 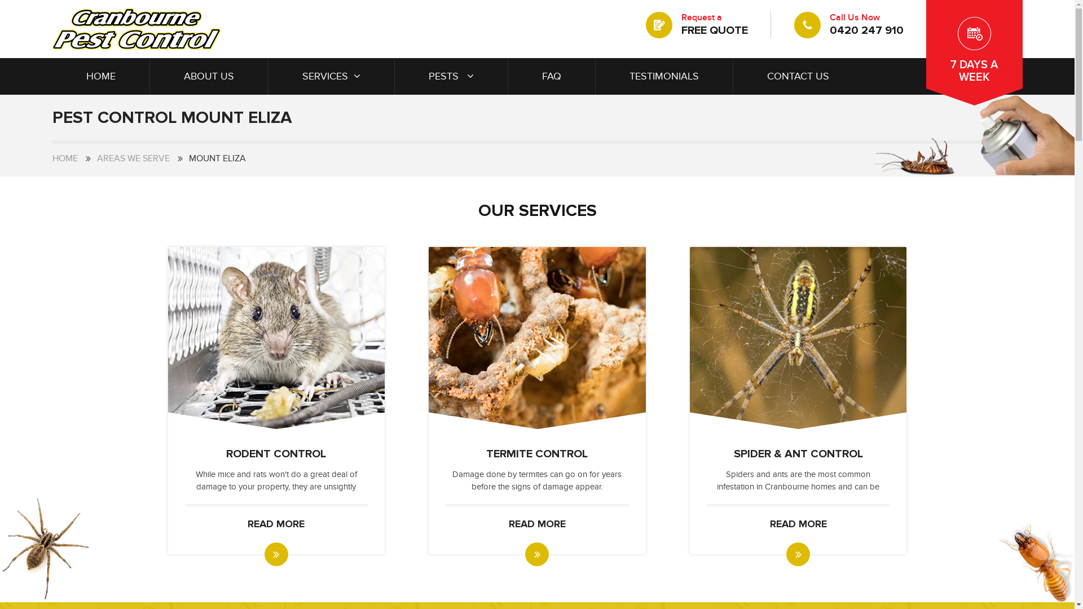 What do you see at coordinates (664, 77) in the screenshot?
I see `TESTIMONIALS` at bounding box center [664, 77].